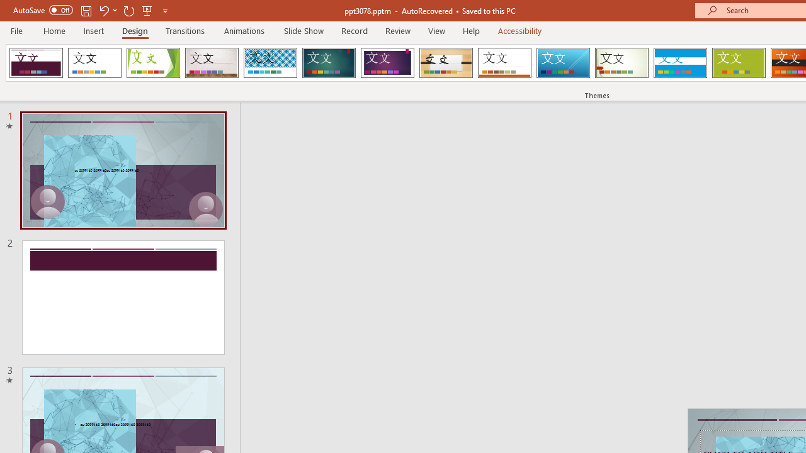 The width and height of the screenshot is (806, 453). Describe the element at coordinates (504, 63) in the screenshot. I see `Retrospect` at that location.